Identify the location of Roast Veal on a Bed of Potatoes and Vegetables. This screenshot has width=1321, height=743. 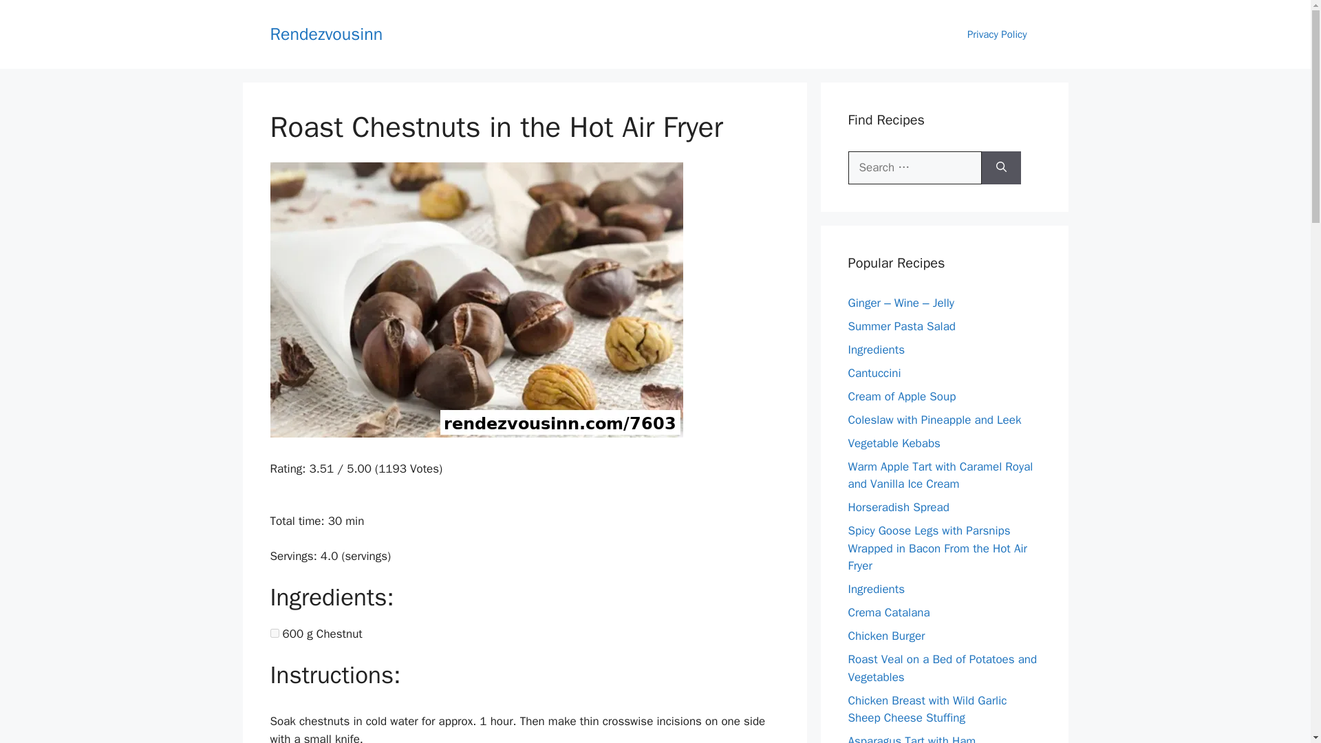
(943, 668).